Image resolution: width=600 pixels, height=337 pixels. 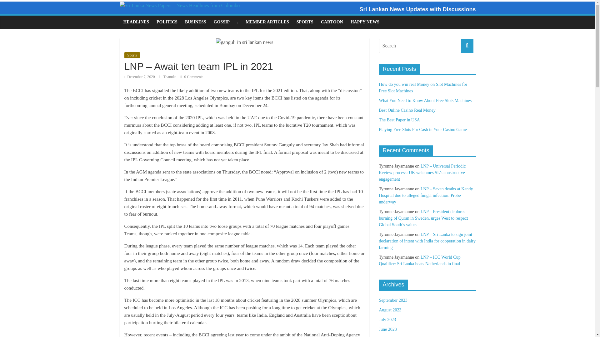 What do you see at coordinates (425, 100) in the screenshot?
I see `What You Need to Know About Free Slots Machines` at bounding box center [425, 100].